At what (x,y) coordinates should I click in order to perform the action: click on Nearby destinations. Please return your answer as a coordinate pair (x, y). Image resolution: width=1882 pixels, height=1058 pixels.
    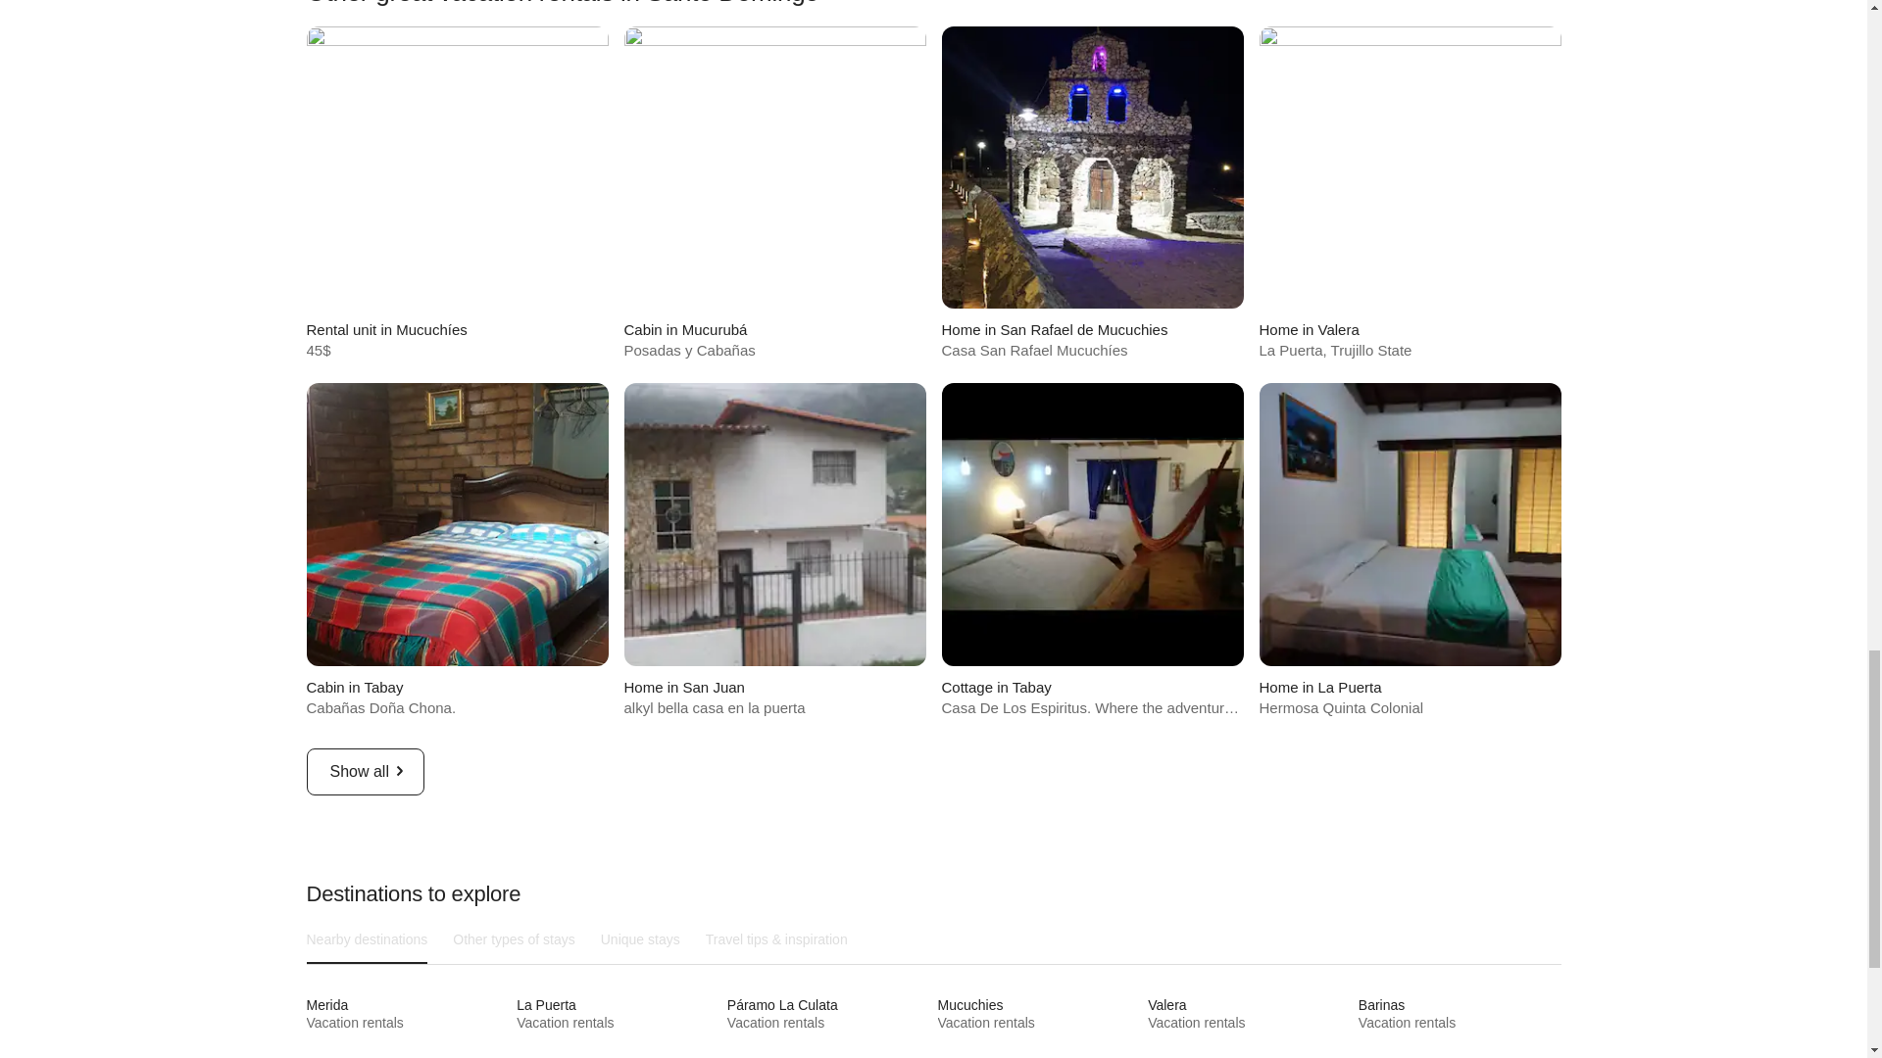
    Looking at the image, I should click on (1410, 194).